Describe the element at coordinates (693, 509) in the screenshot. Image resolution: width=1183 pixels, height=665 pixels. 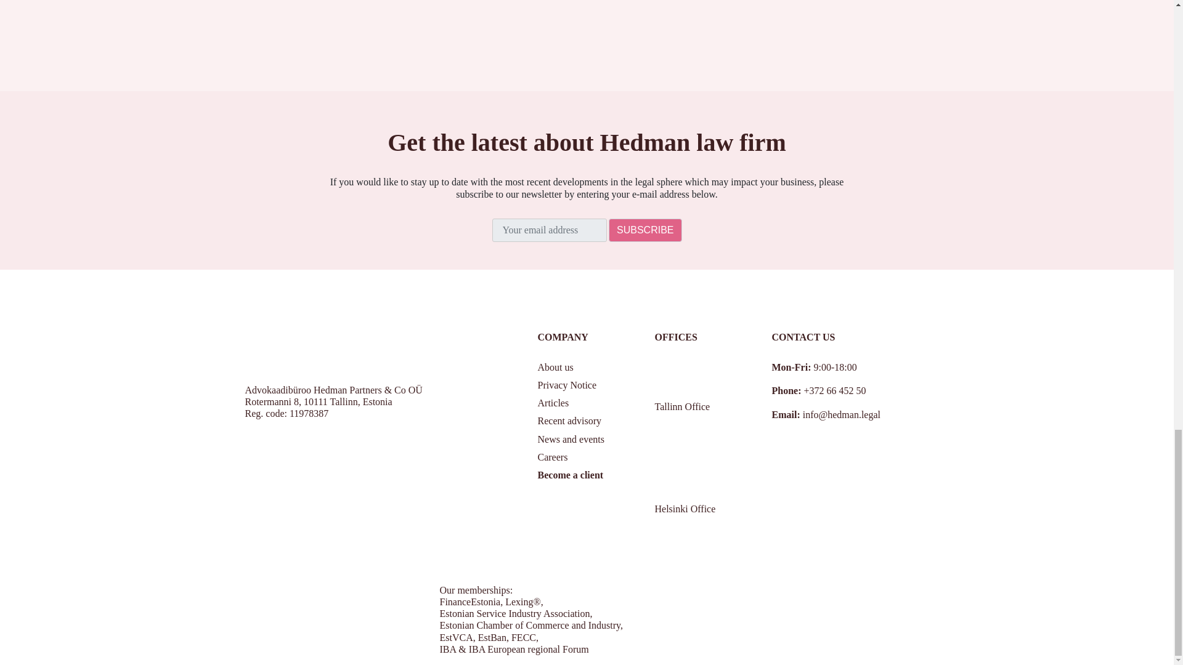
I see `Helsinki Office` at that location.